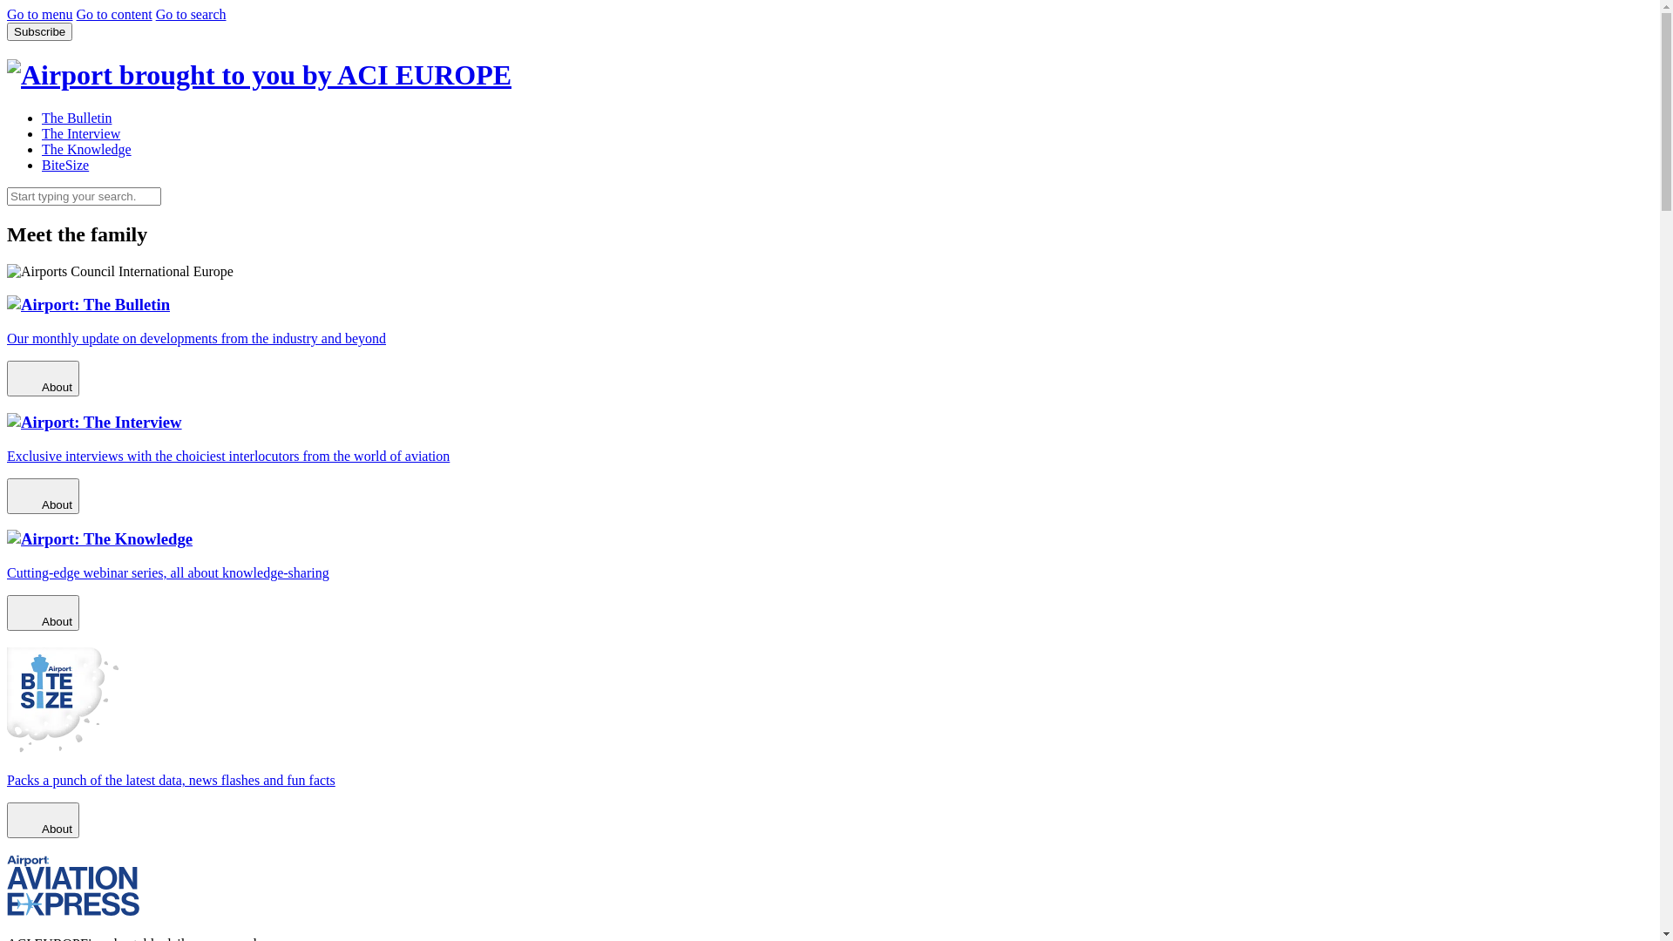 The height and width of the screenshot is (941, 1673). I want to click on Go to content, so click(115, 14).